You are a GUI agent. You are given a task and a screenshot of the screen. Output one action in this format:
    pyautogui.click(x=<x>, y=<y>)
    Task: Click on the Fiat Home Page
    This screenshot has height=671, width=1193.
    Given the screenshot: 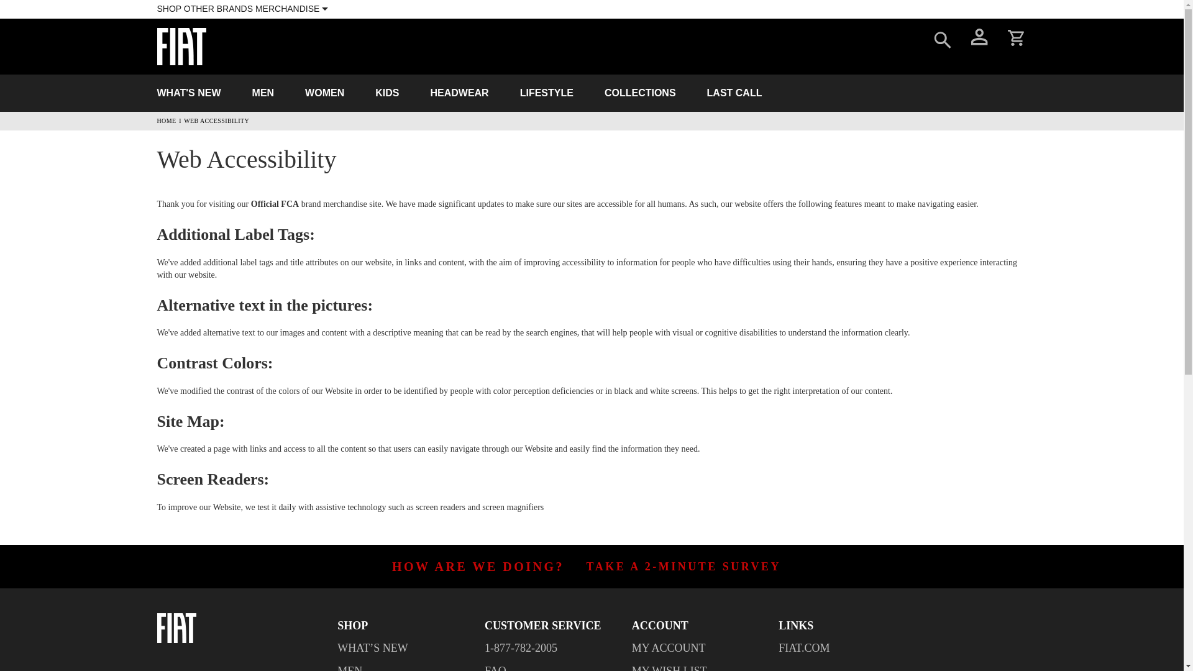 What is the action you would take?
    pyautogui.click(x=240, y=628)
    